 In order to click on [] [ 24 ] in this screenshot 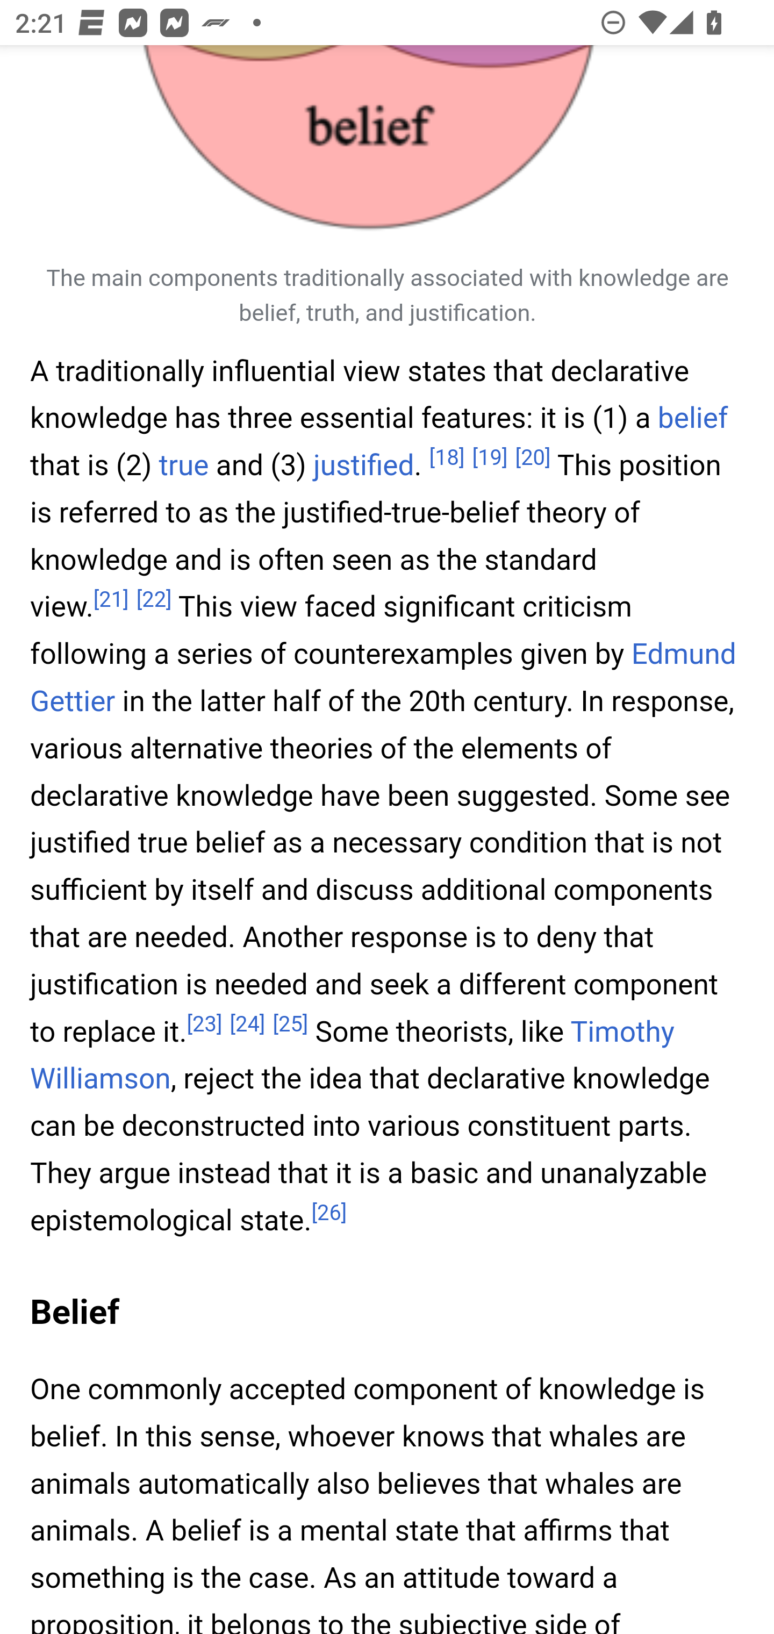, I will do `click(248, 1025)`.